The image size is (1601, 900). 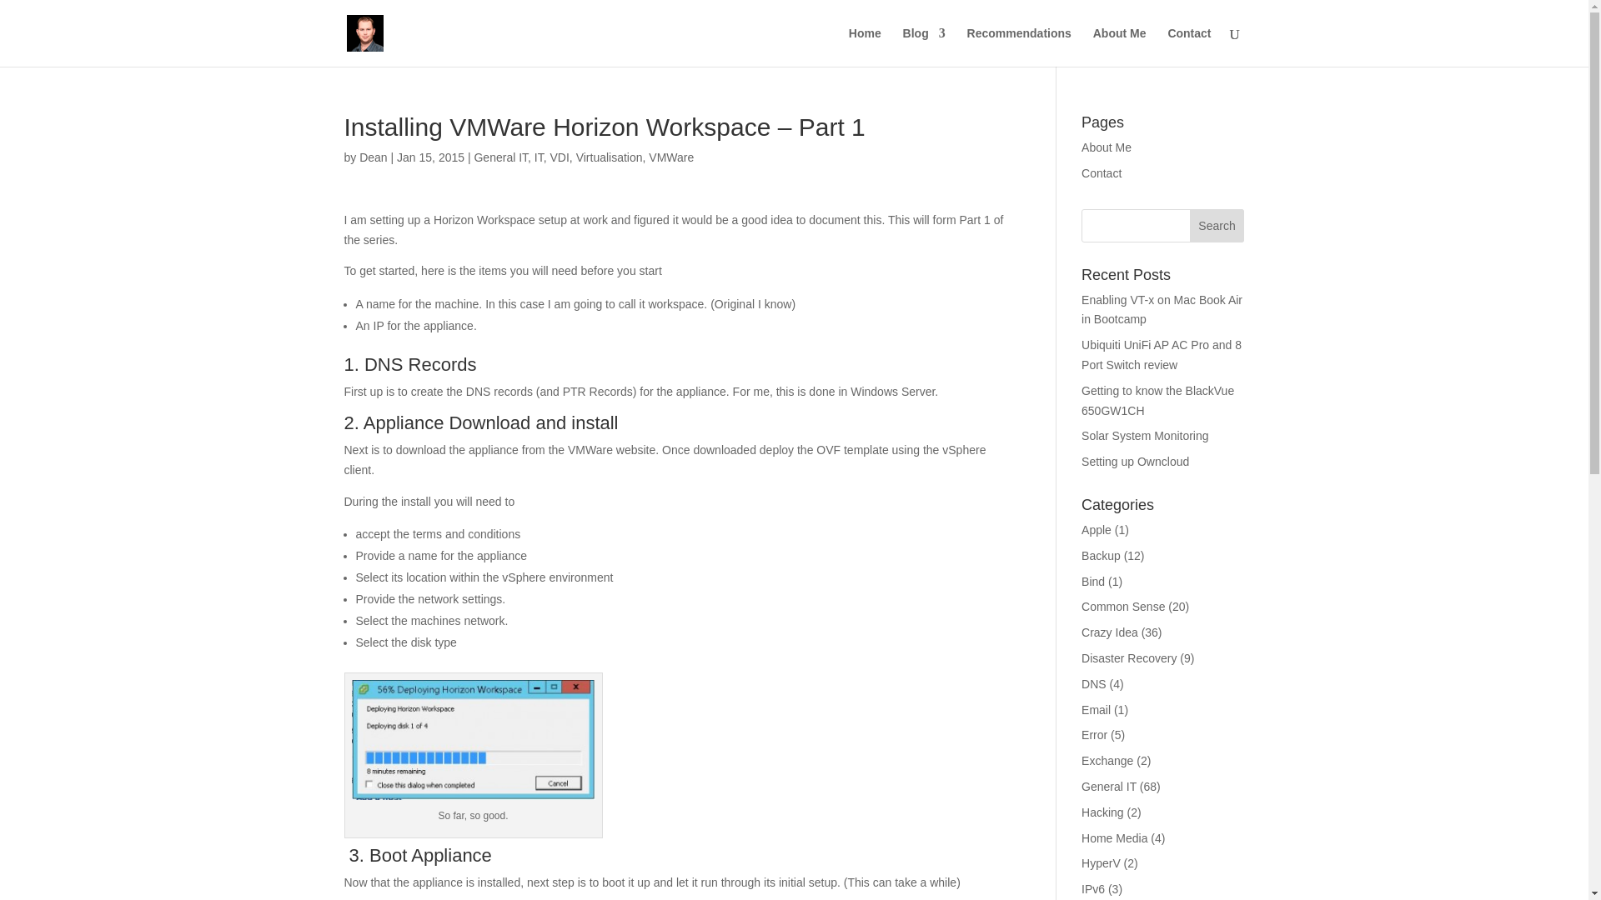 I want to click on VMWare, so click(x=670, y=157).